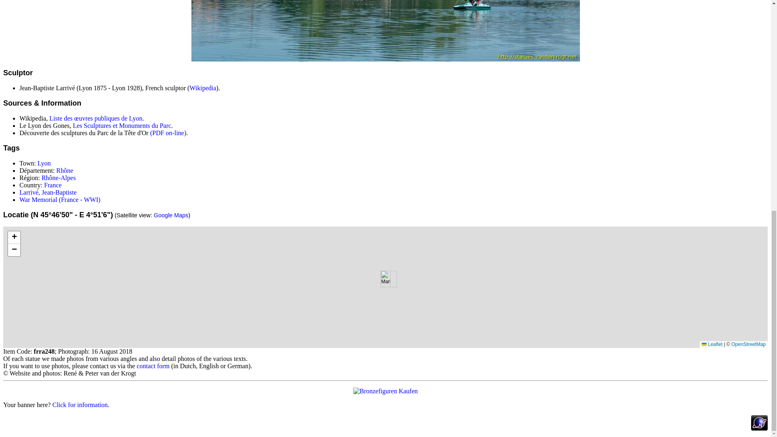 This screenshot has width=777, height=437. Describe the element at coordinates (122, 125) in the screenshot. I see `Les Sculptures et Monuments du Parc` at that location.